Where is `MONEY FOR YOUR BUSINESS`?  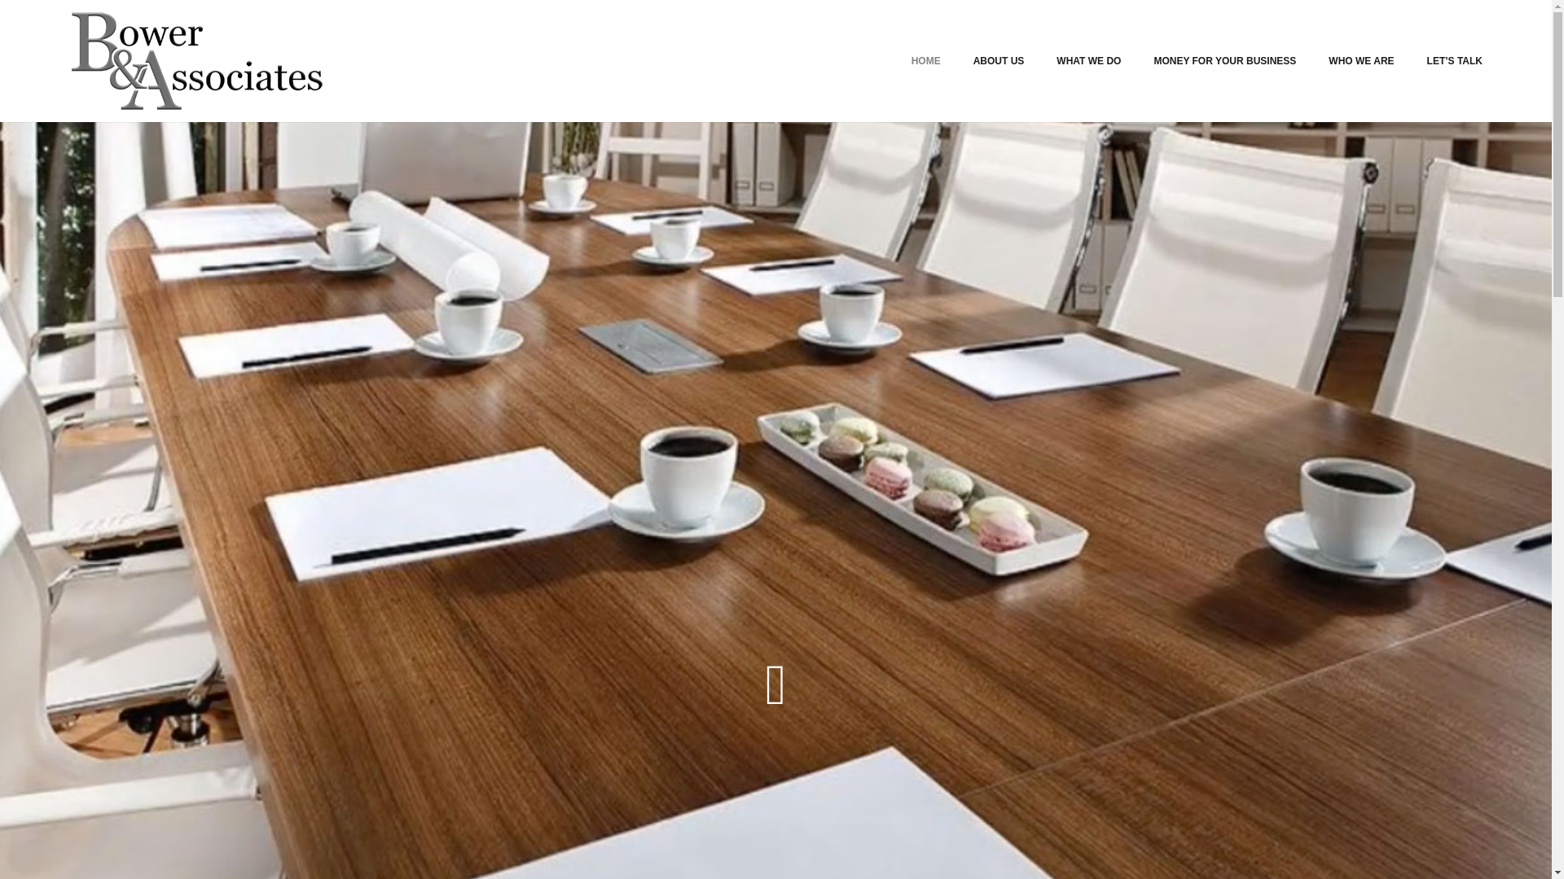 MONEY FOR YOUR BUSINESS is located at coordinates (1224, 61).